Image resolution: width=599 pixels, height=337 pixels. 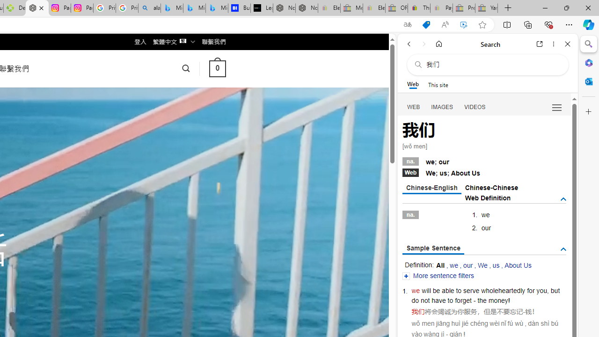 I want to click on ,, so click(x=548, y=290).